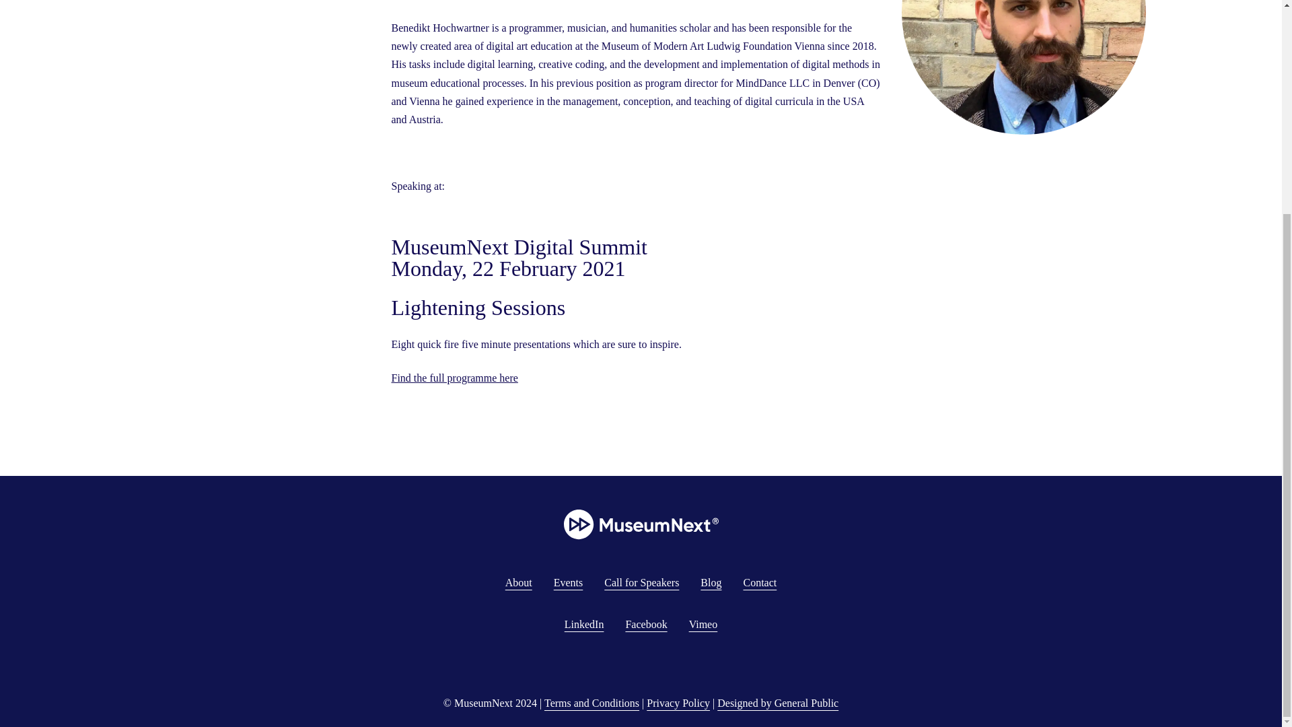  Describe the element at coordinates (569, 582) in the screenshot. I see `Events` at that location.